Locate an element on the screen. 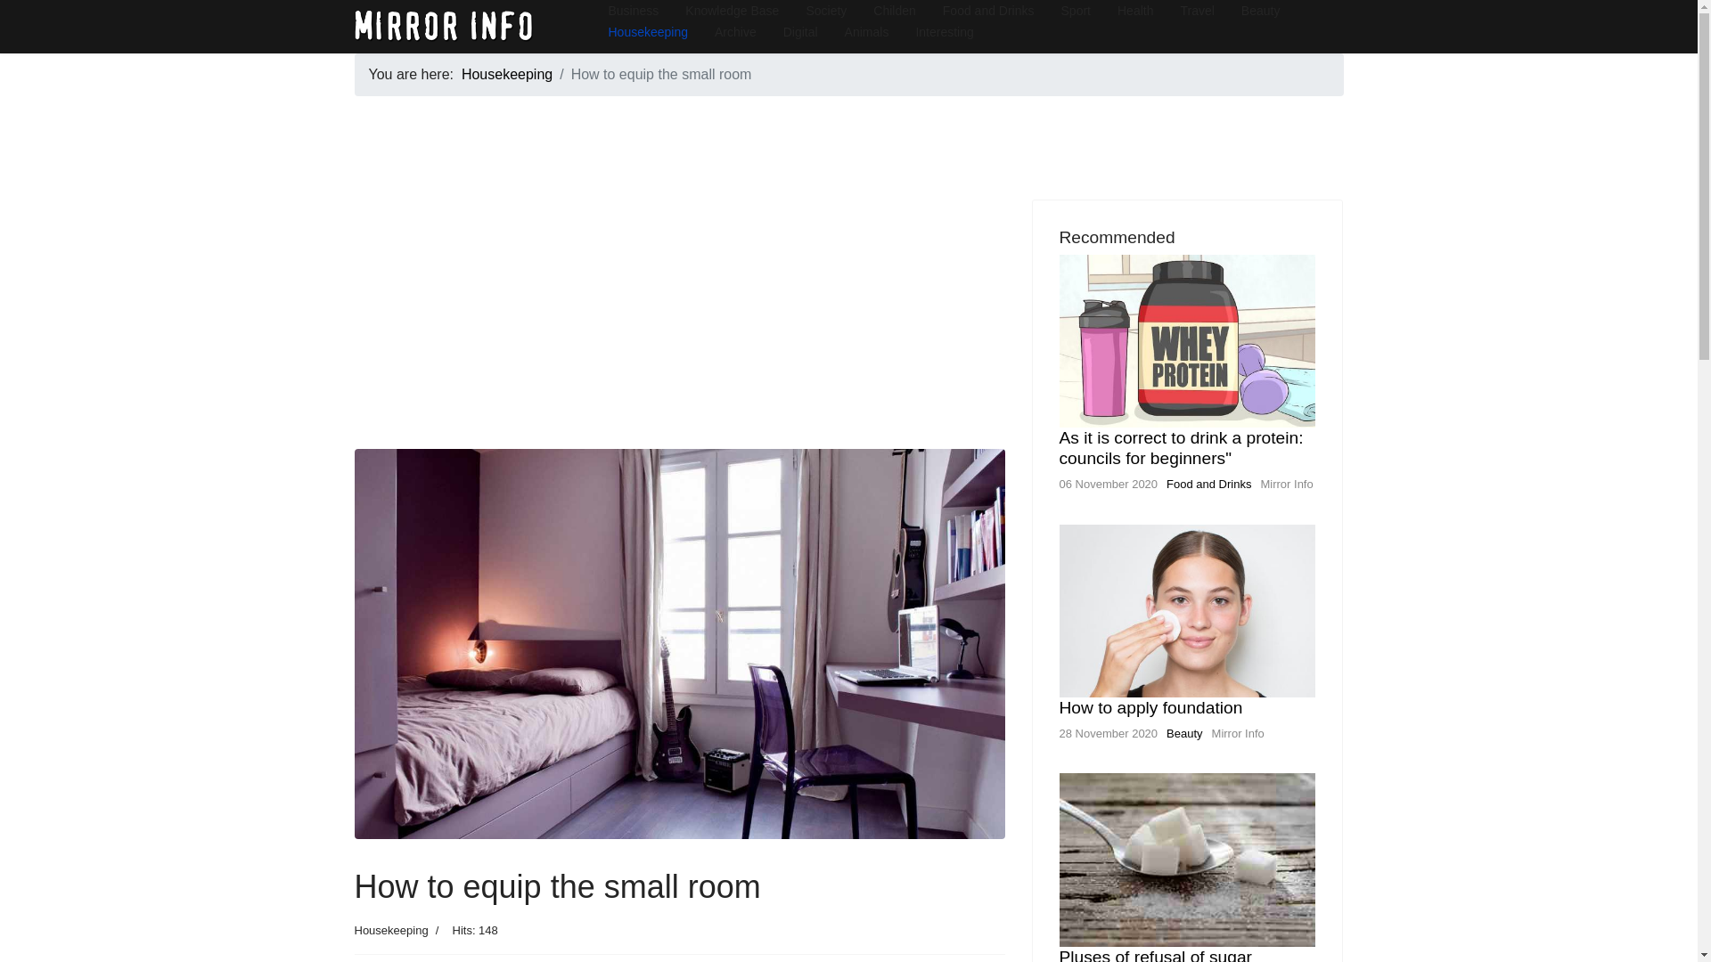 The width and height of the screenshot is (1711, 962). Housekeeping is located at coordinates (507, 73).